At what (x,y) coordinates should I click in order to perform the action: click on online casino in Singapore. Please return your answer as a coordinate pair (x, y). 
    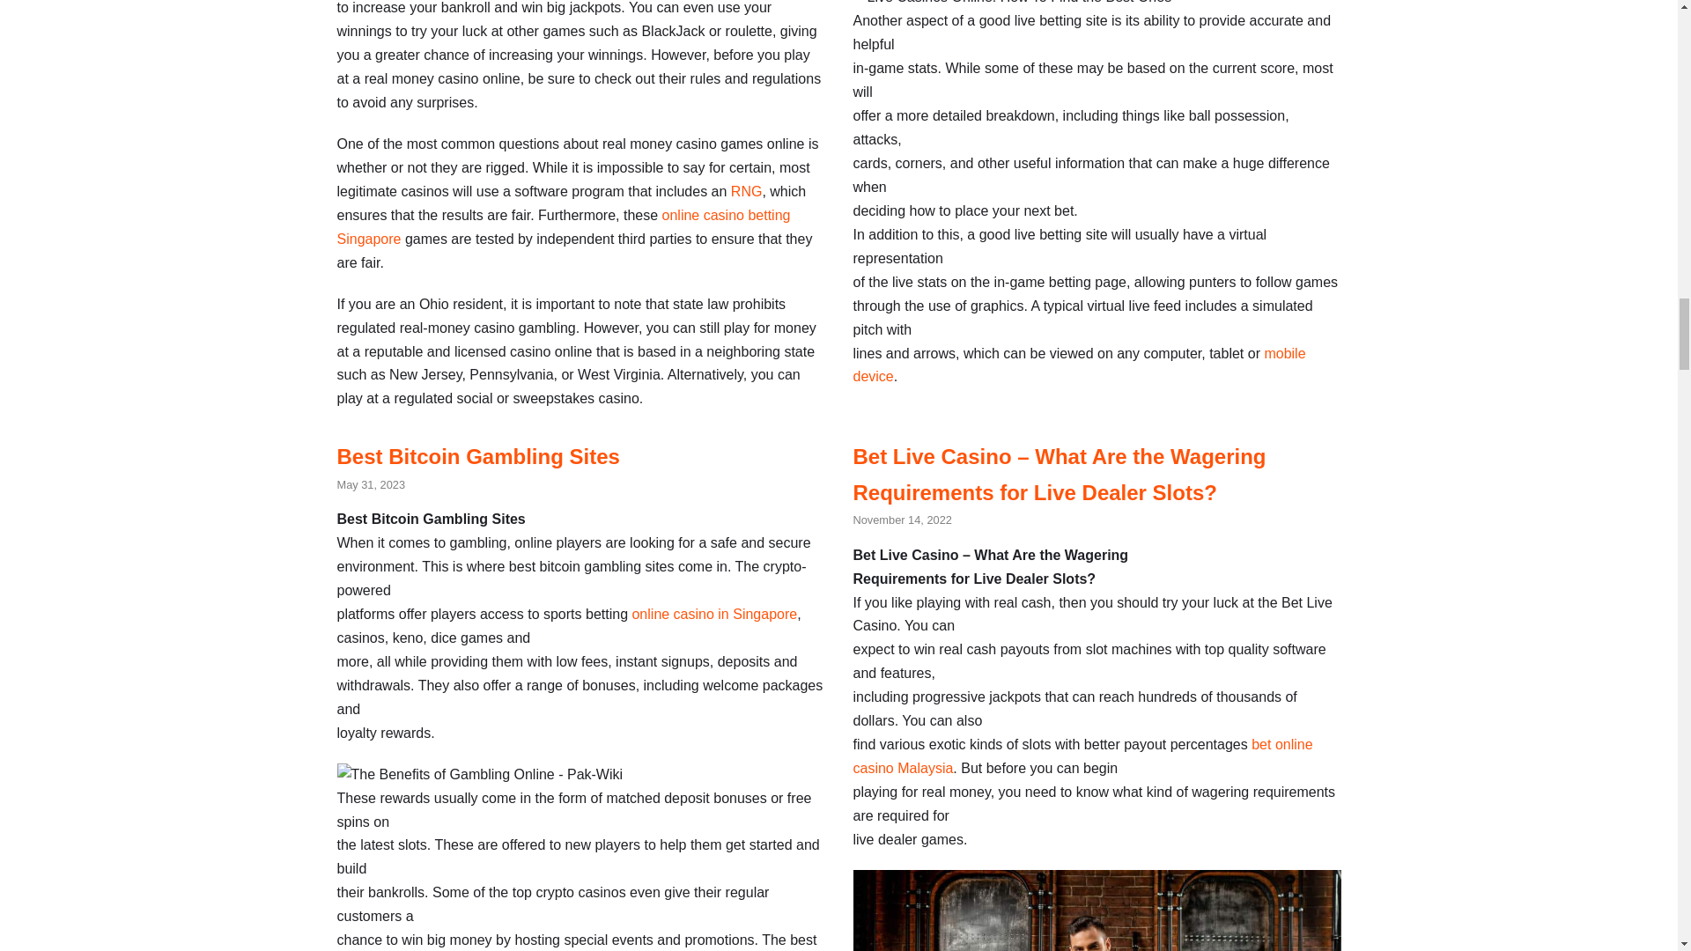
    Looking at the image, I should click on (713, 615).